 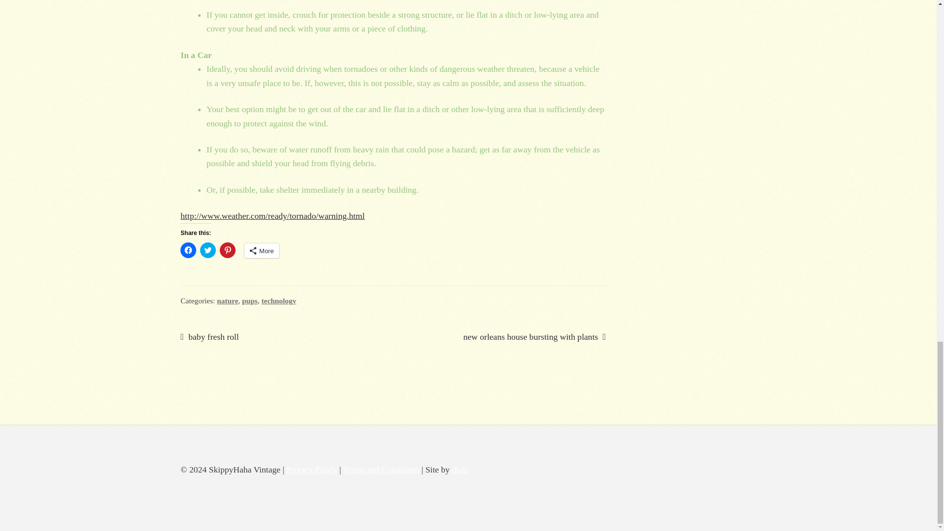 I want to click on Click to share on Pinterest, so click(x=227, y=250).